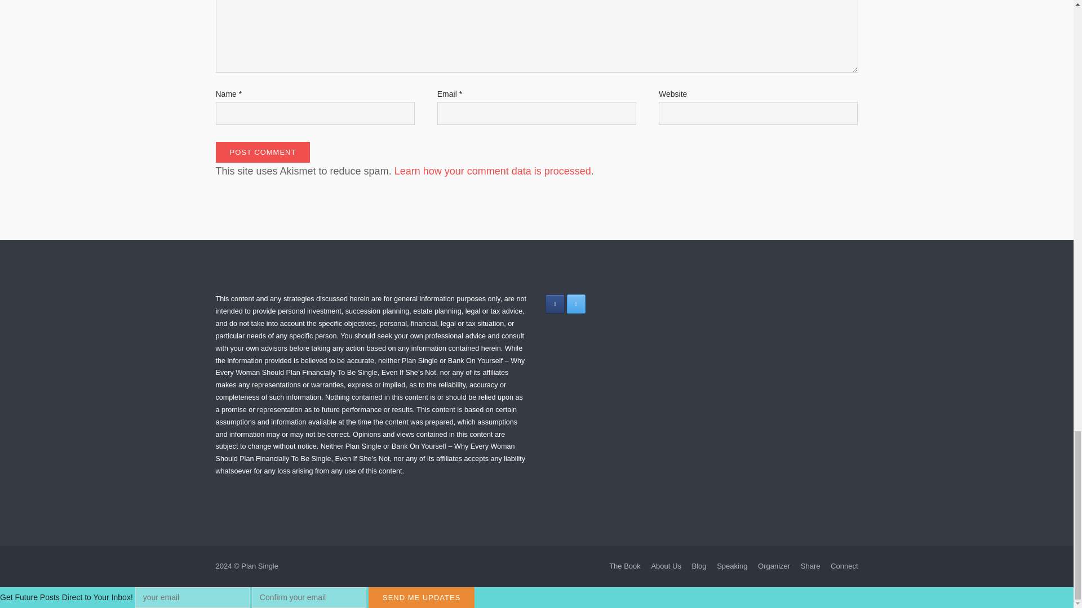 This screenshot has height=608, width=1082. I want to click on Plan Single on , so click(596, 303).